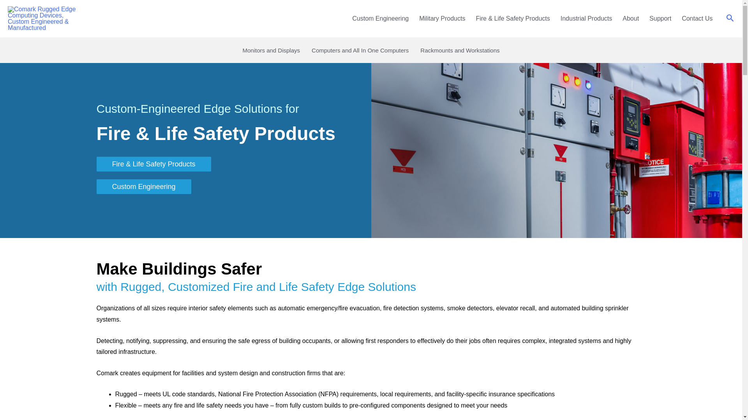 This screenshot has width=748, height=420. Describe the element at coordinates (381, 19) in the screenshot. I see `Custom Engineering` at that location.